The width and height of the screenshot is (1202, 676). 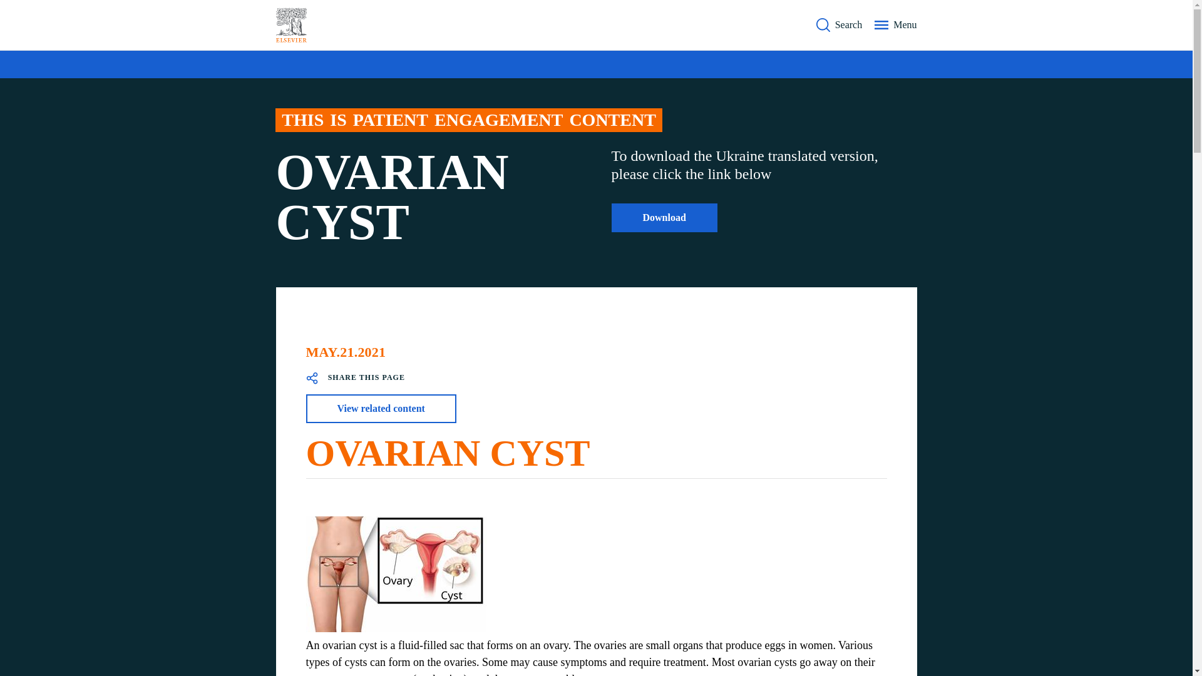 I want to click on SHARE THIS PAGE, so click(x=354, y=378).